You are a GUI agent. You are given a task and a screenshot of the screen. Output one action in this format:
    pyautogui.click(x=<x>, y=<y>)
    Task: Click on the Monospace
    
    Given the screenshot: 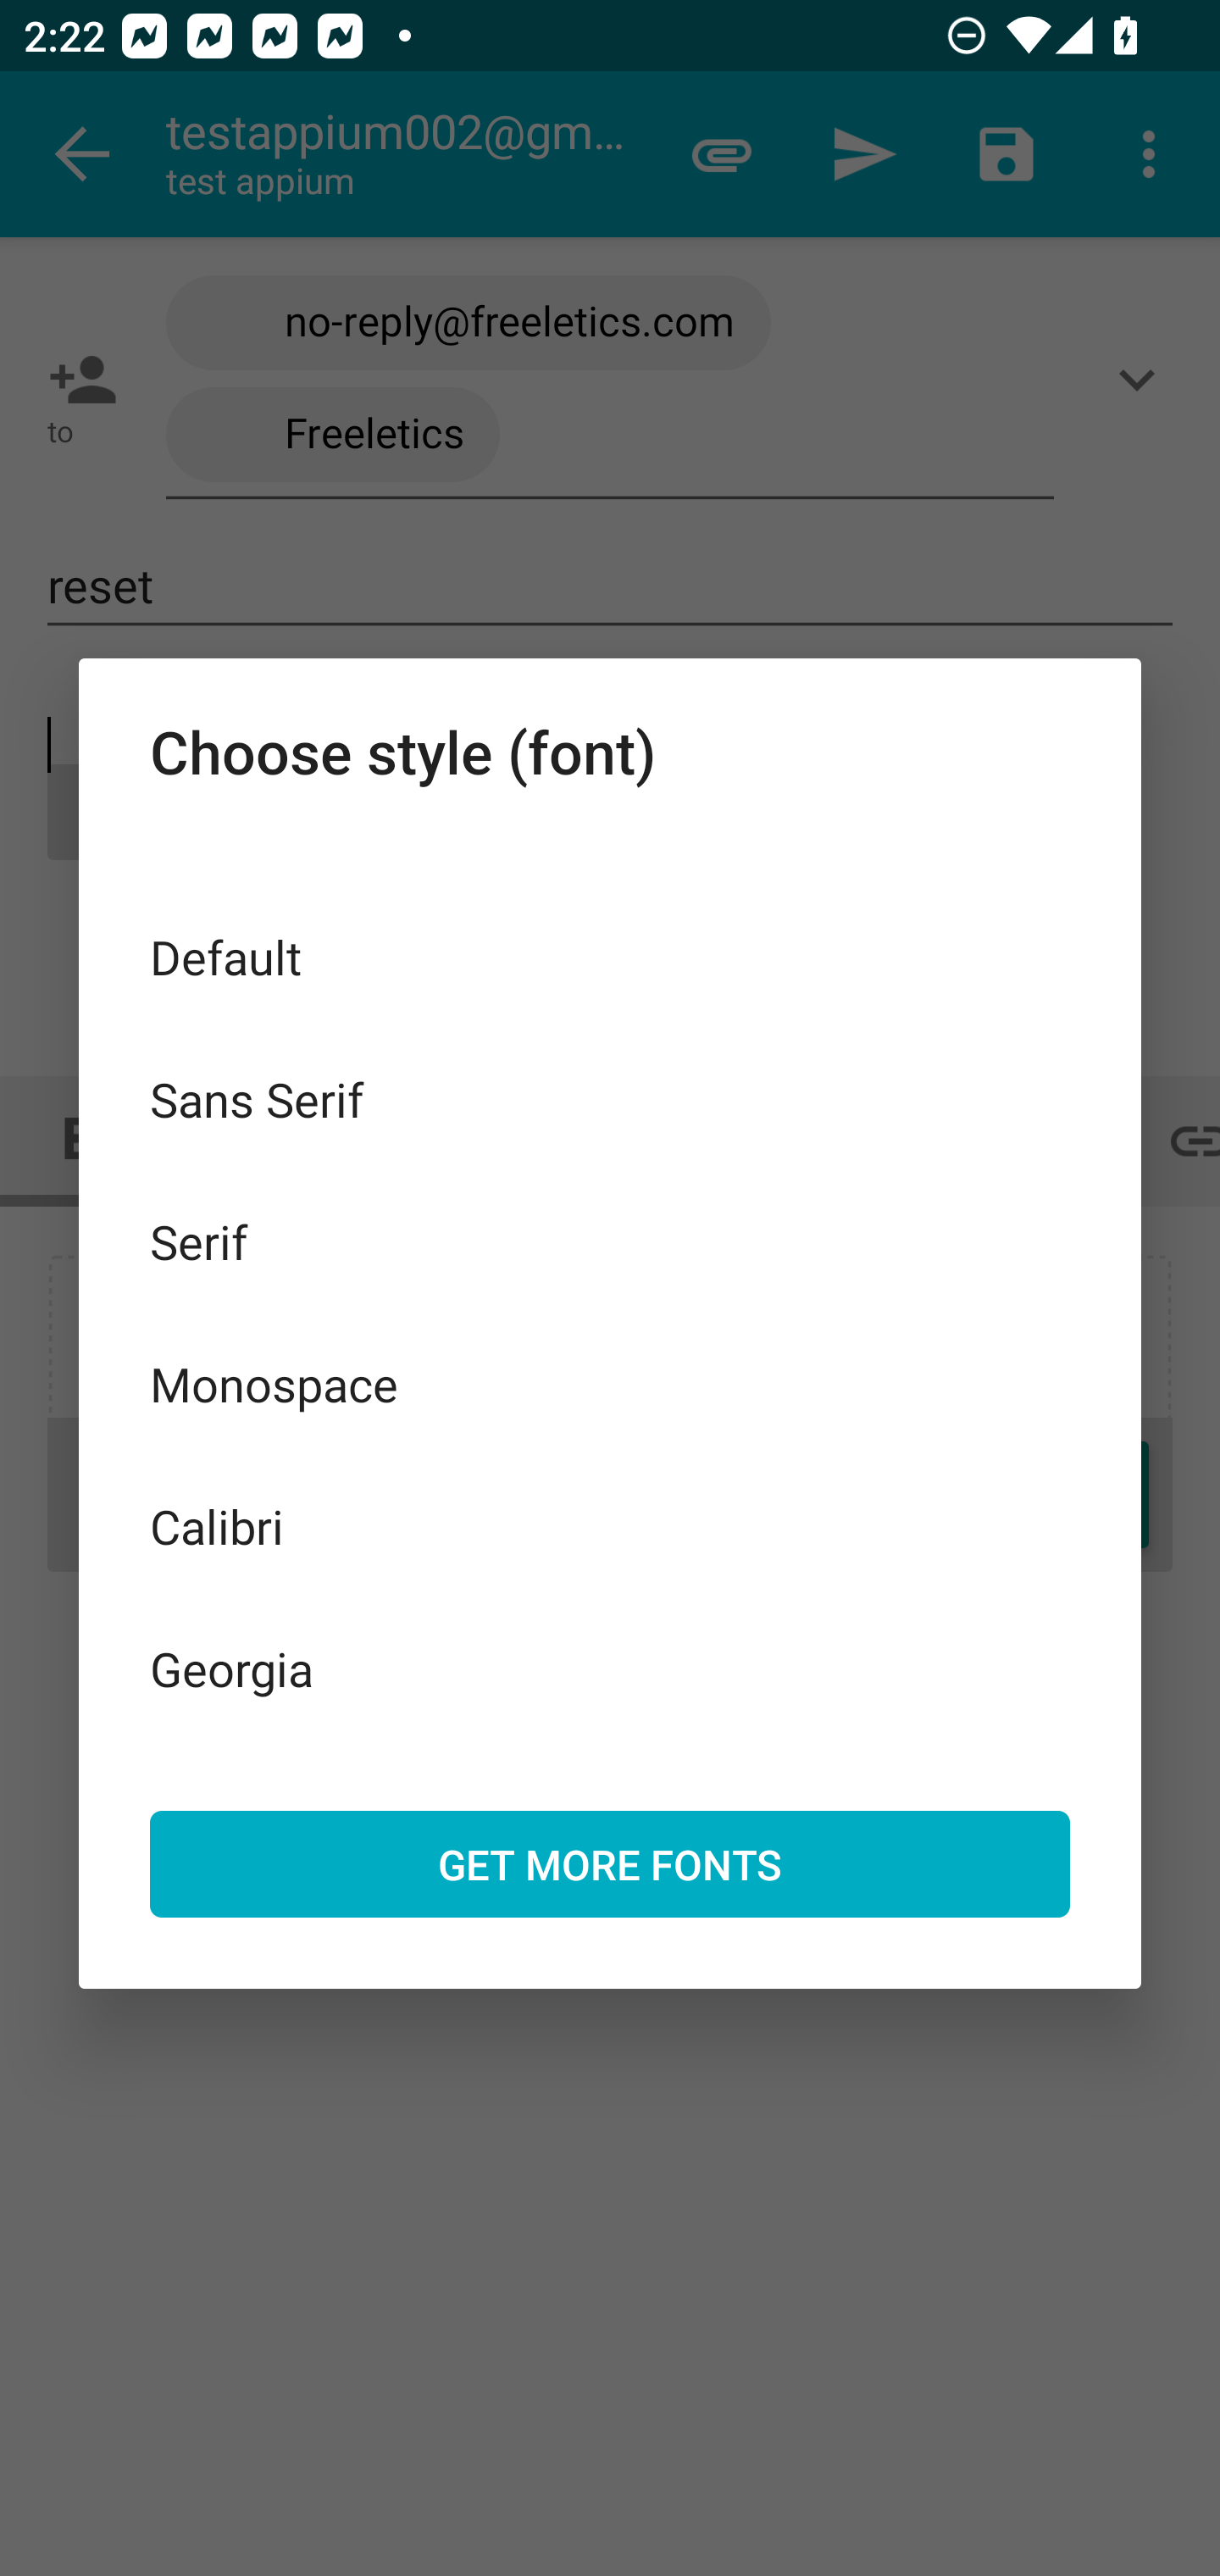 What is the action you would take?
    pyautogui.click(x=610, y=1385)
    